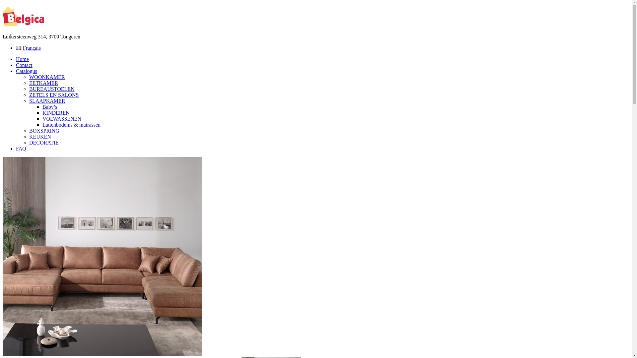  I want to click on KEUKEN, so click(40, 137).